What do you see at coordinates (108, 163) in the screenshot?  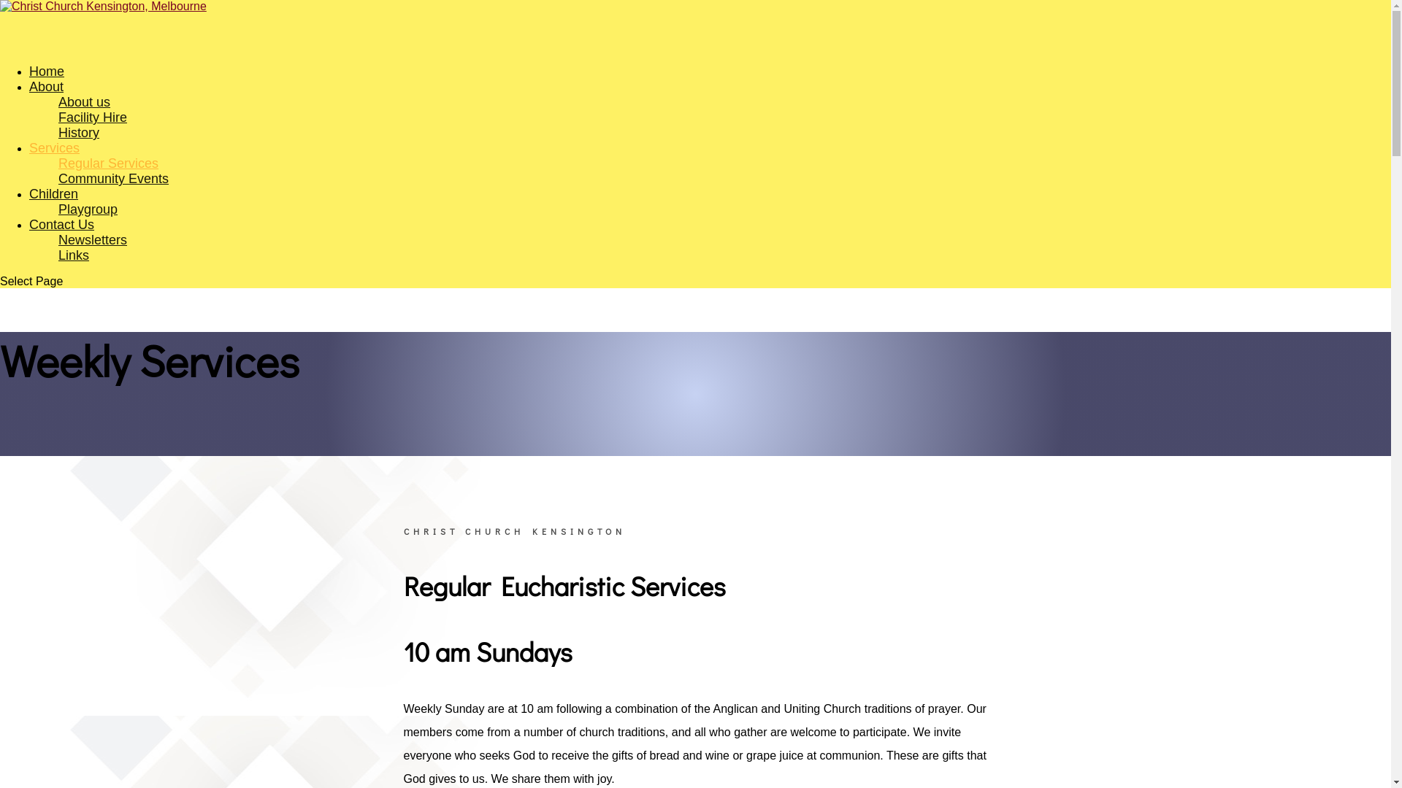 I see `Regular Services` at bounding box center [108, 163].